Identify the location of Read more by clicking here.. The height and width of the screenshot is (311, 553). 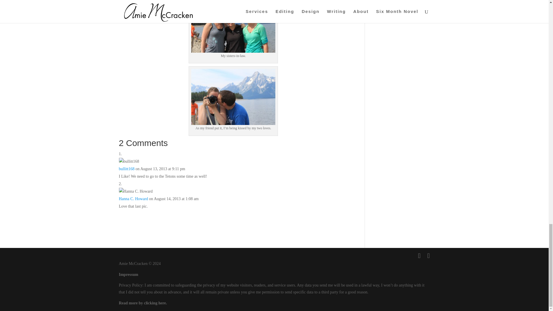
(143, 303).